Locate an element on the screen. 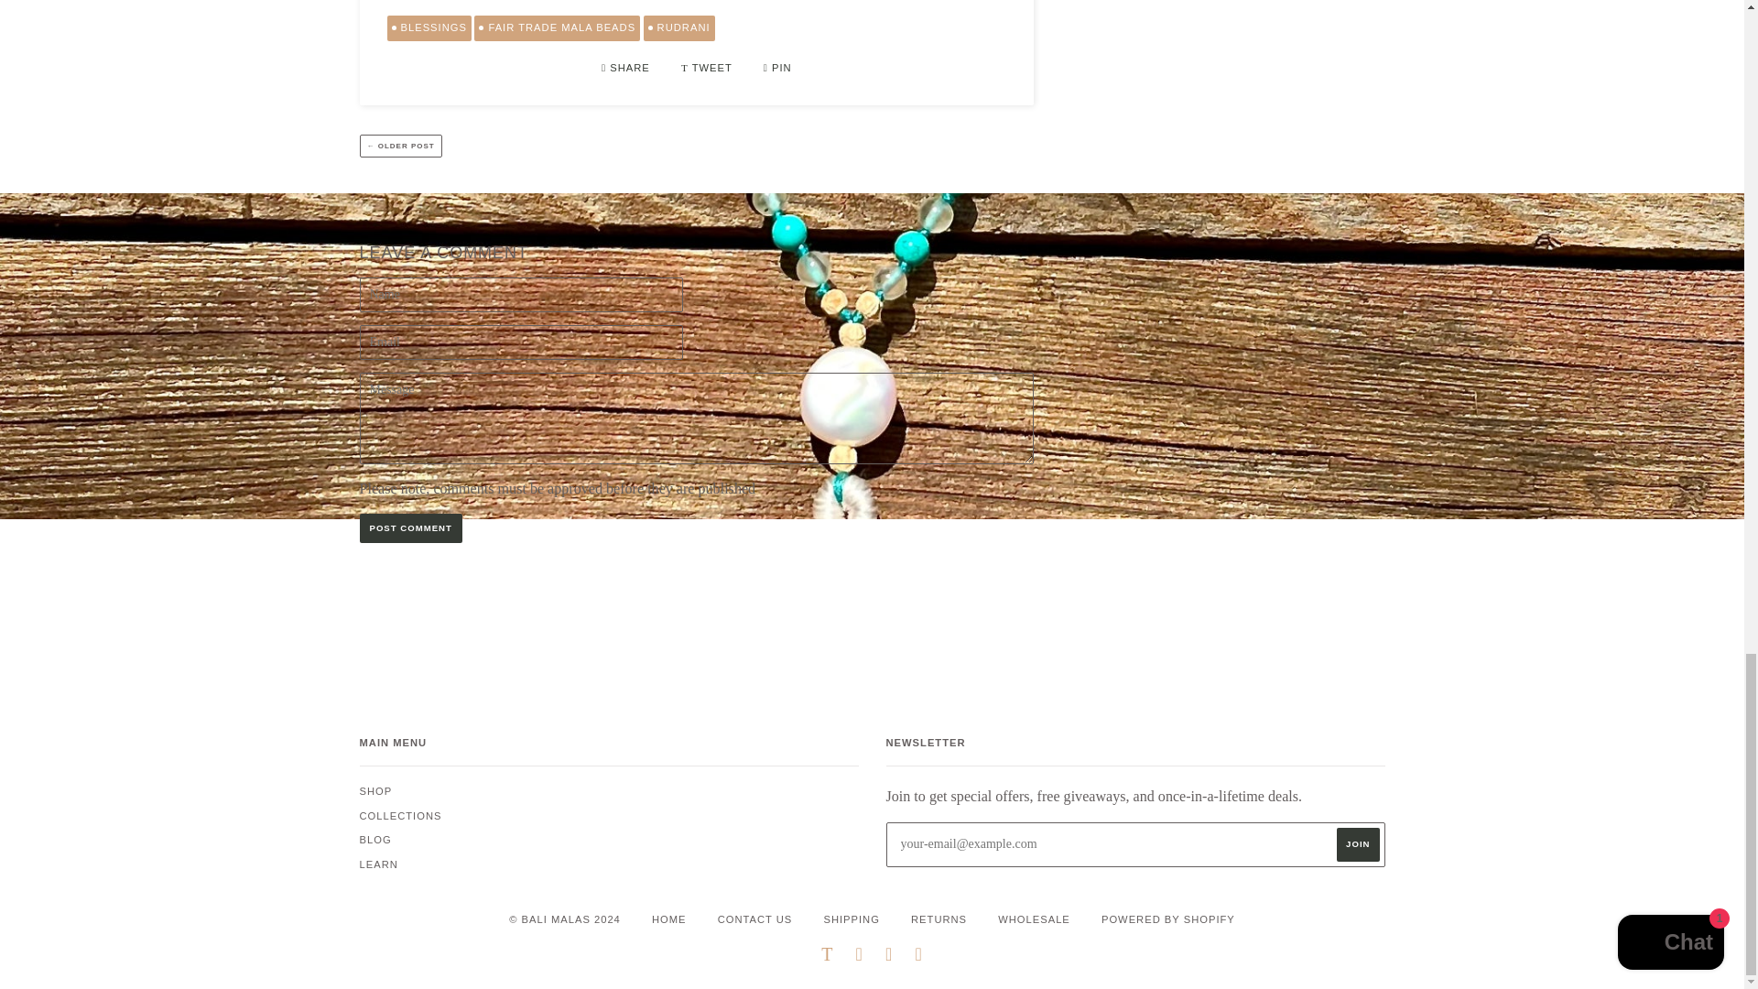 The height and width of the screenshot is (989, 1758). Post comment is located at coordinates (409, 527).